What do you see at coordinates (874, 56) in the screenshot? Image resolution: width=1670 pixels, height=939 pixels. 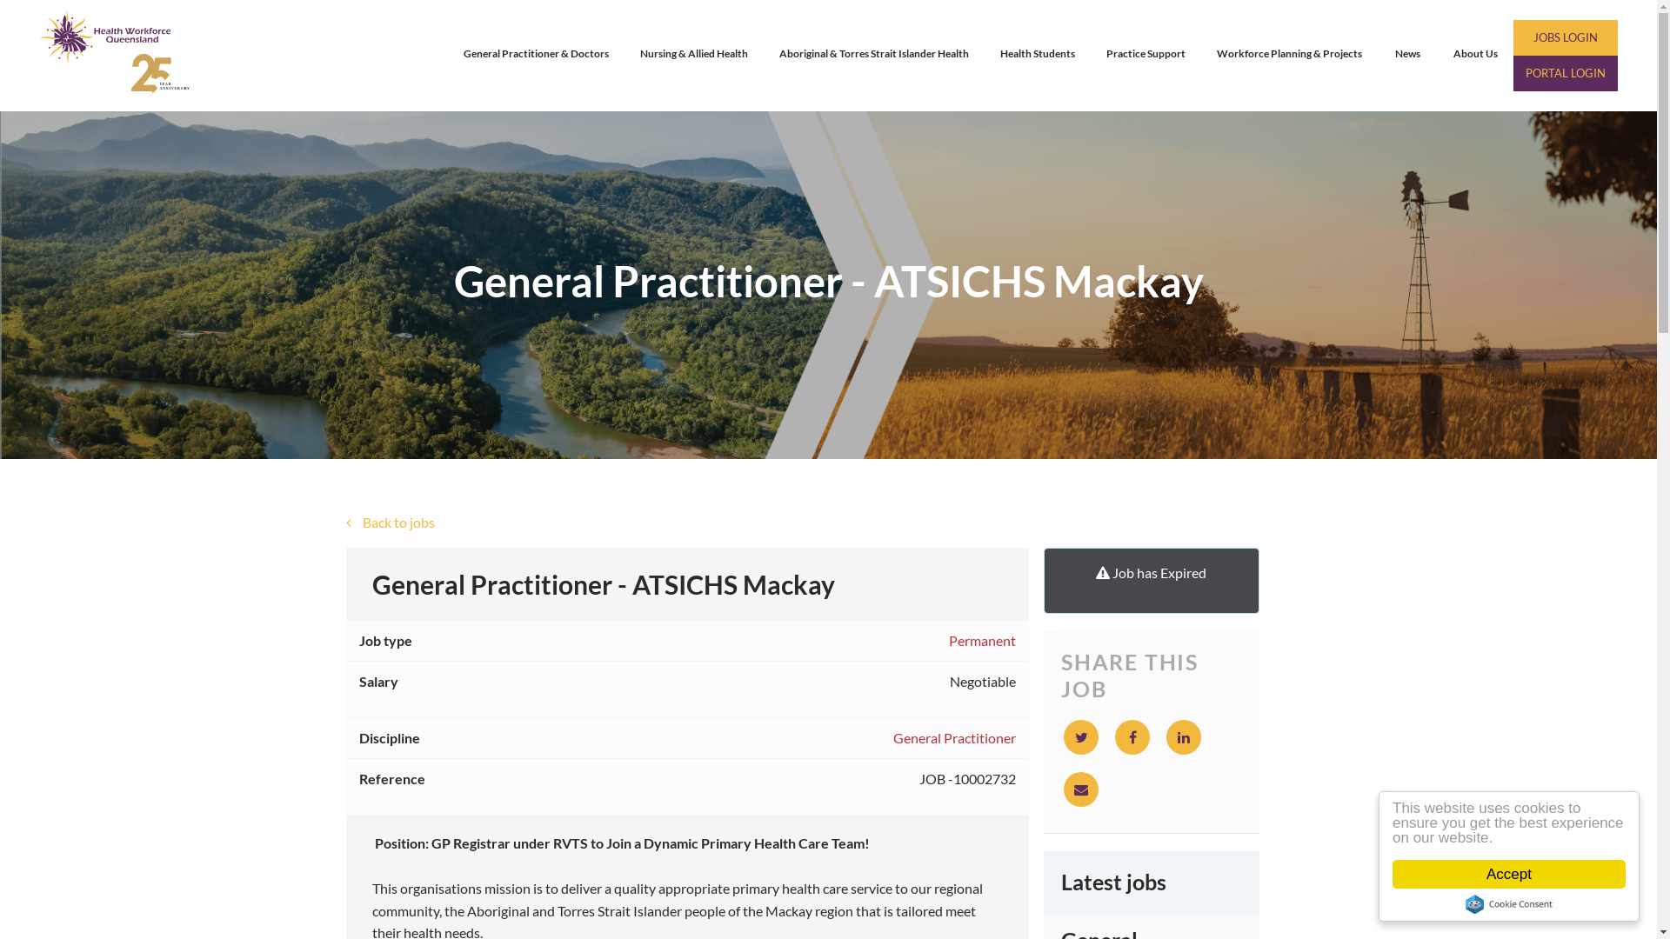 I see `Aboriginal & Torres Strait Islander Health` at bounding box center [874, 56].